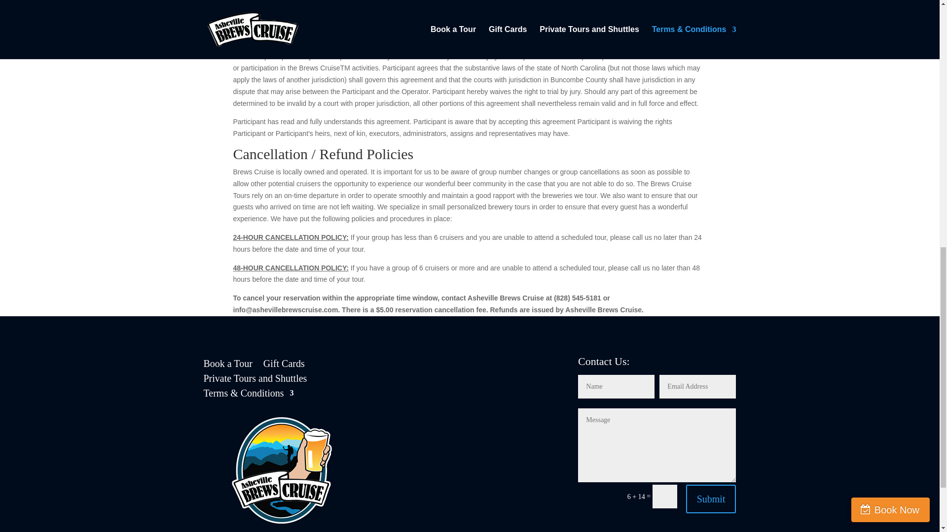 This screenshot has width=947, height=532. Describe the element at coordinates (282, 471) in the screenshot. I see `LOGO-ASHEVILLEBREWSCRUISE` at that location.